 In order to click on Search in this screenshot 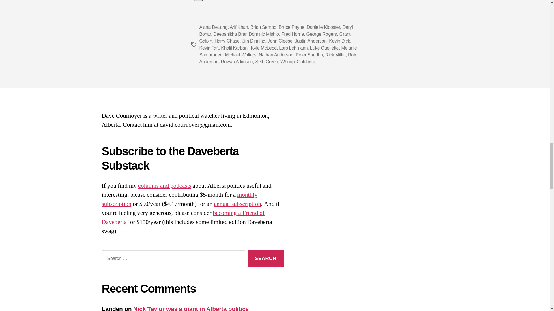, I will do `click(265, 259)`.